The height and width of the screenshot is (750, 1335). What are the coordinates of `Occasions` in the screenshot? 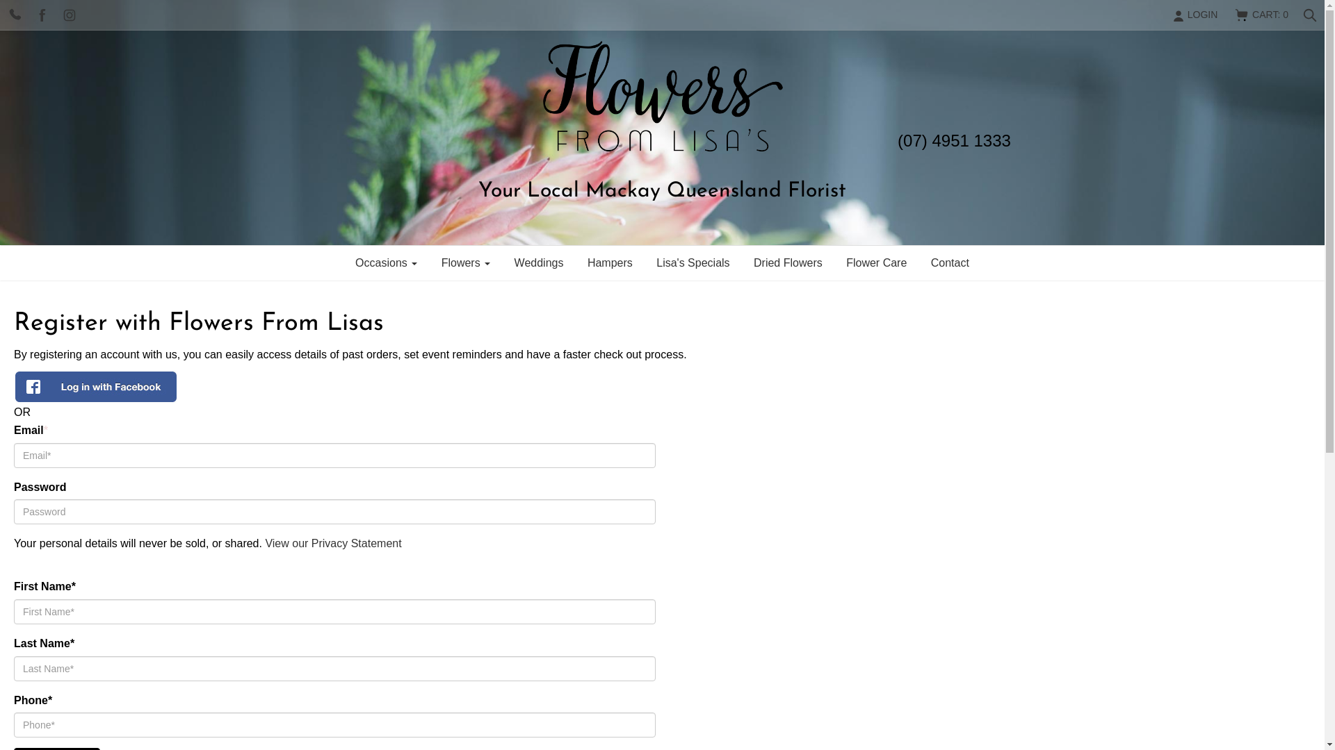 It's located at (387, 263).